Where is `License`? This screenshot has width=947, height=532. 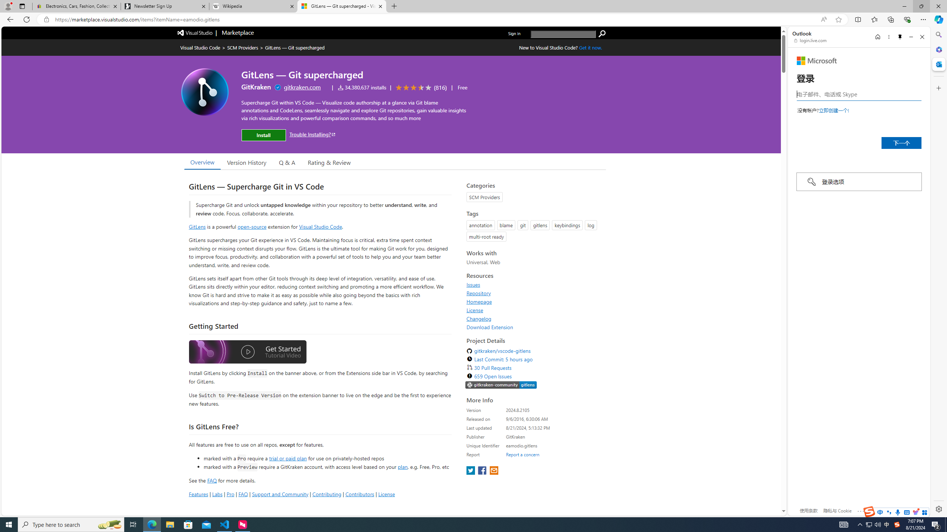
License is located at coordinates (534, 310).